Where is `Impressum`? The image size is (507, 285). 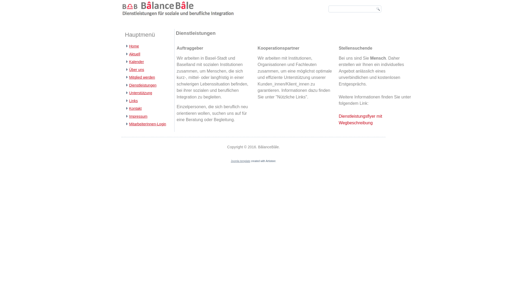
Impressum is located at coordinates (138, 116).